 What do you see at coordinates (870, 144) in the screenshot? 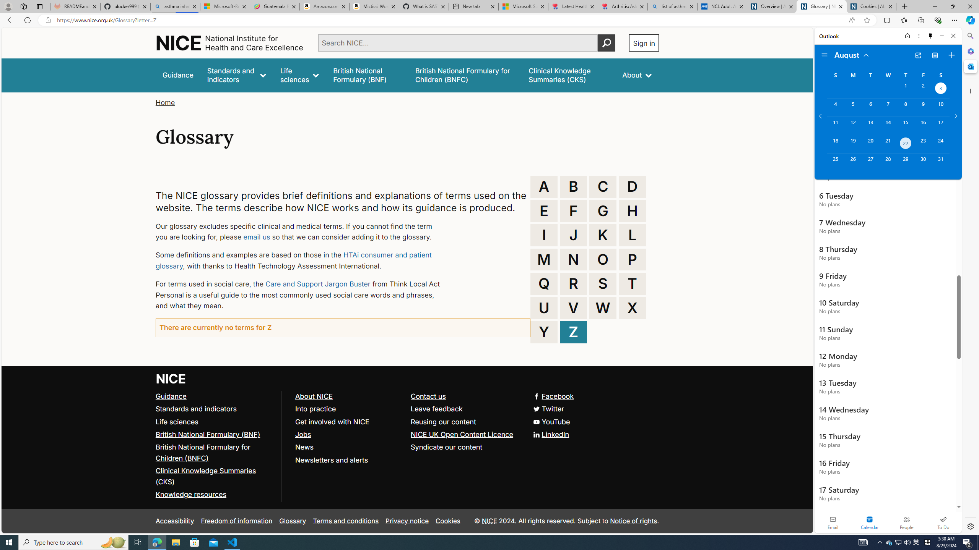
I see `Tuesday, August 20, 2024. ` at bounding box center [870, 144].